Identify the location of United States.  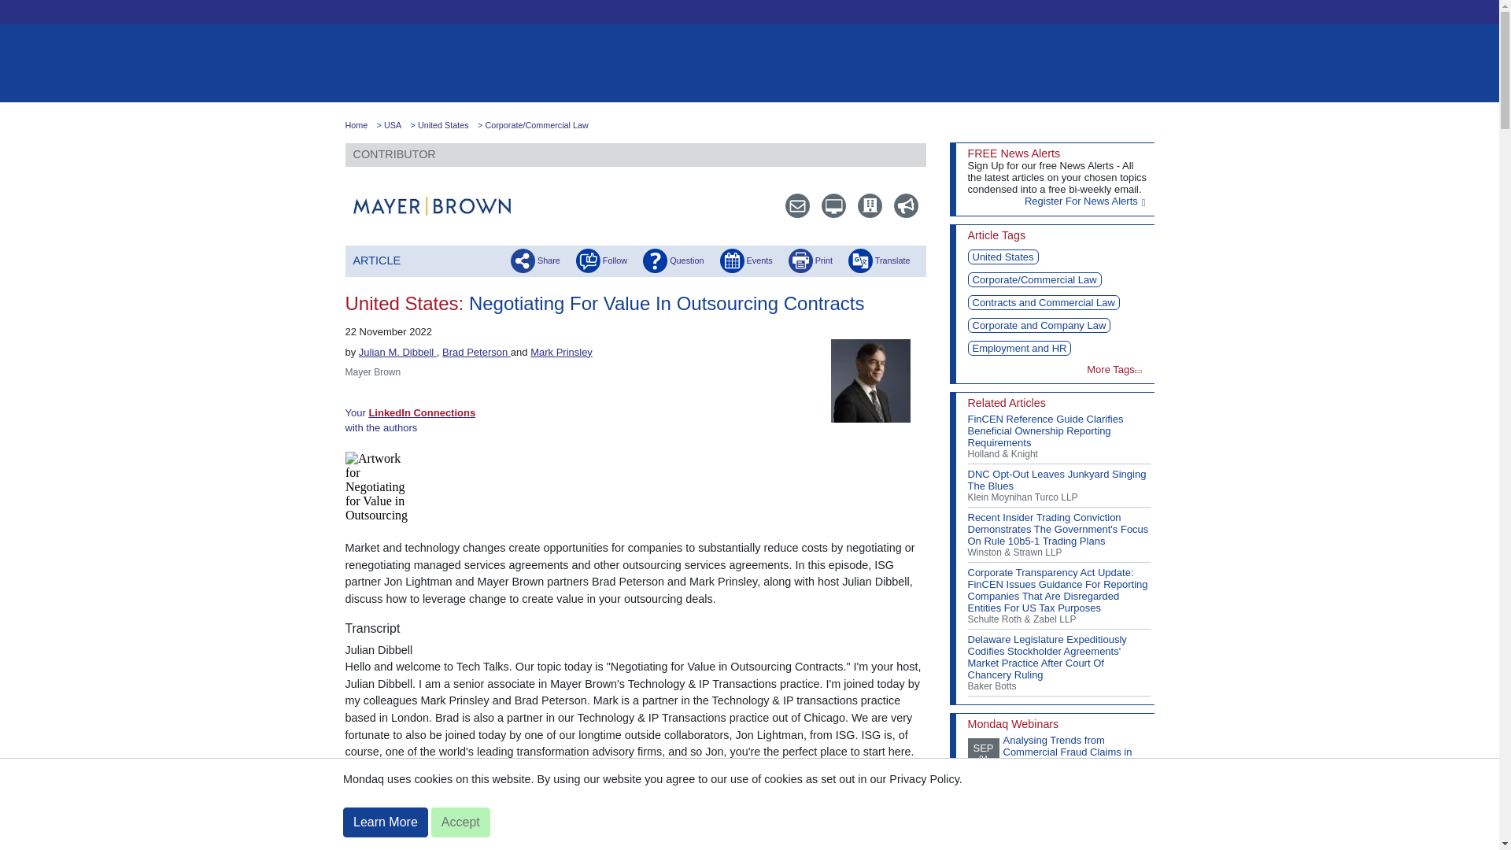
(443, 125).